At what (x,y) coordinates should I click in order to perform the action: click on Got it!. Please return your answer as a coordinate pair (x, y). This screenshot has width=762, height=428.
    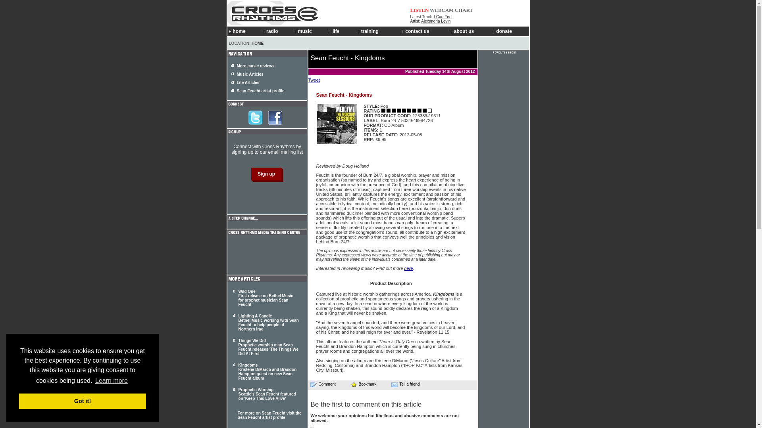
    Looking at the image, I should click on (83, 401).